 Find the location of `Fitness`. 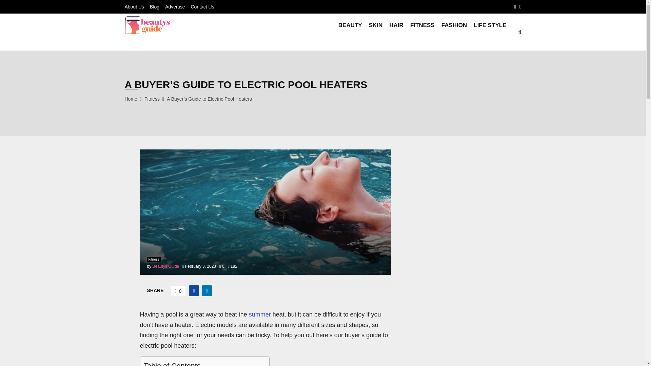

Fitness is located at coordinates (152, 99).